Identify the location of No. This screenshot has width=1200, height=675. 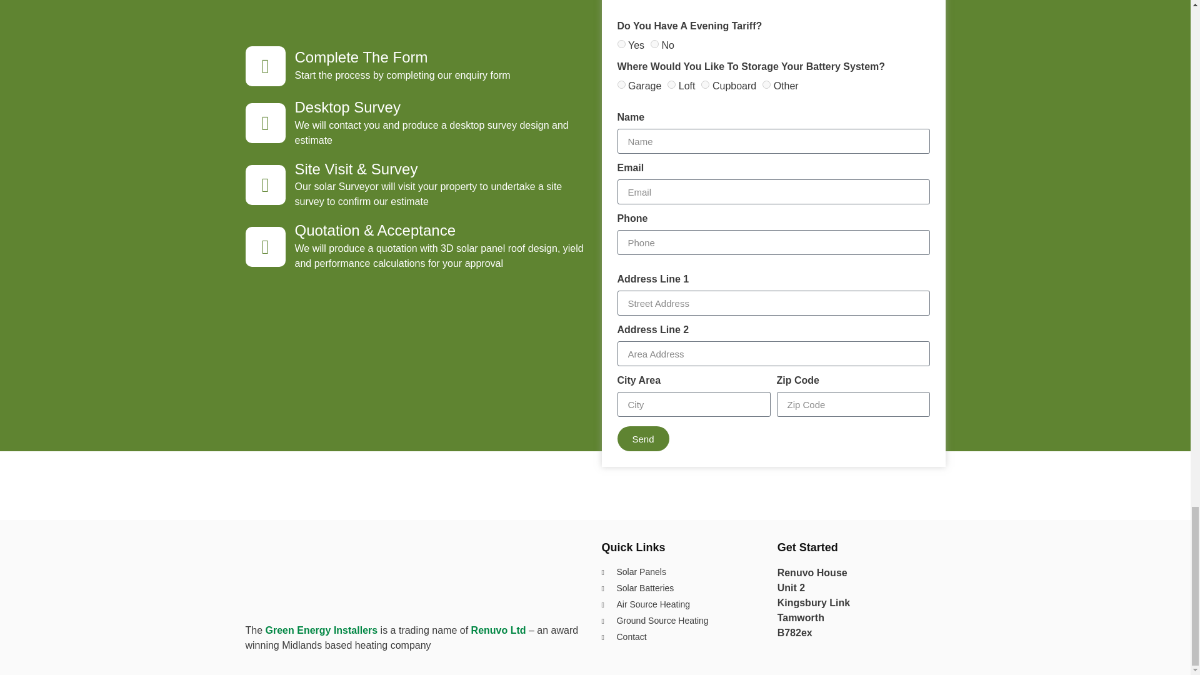
(654, 44).